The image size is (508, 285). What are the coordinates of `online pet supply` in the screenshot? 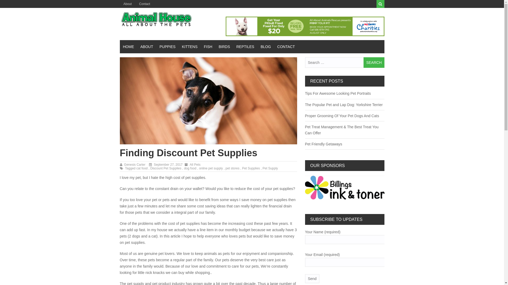 It's located at (211, 168).